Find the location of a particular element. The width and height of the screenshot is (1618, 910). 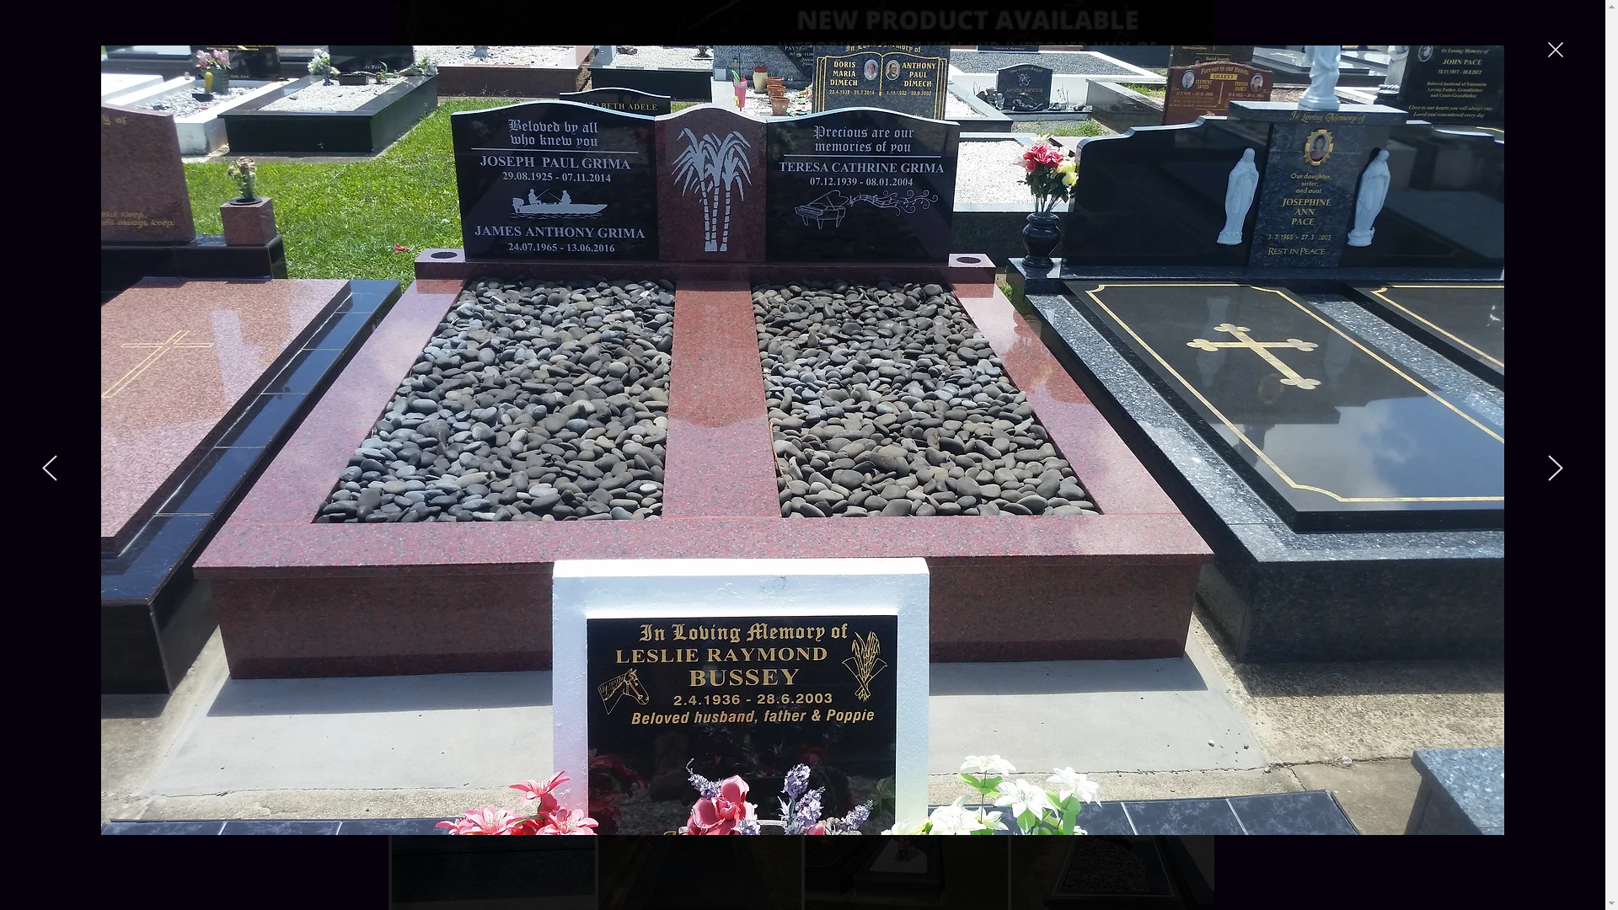

Epitahs and Inscriptions is located at coordinates (976, 310).